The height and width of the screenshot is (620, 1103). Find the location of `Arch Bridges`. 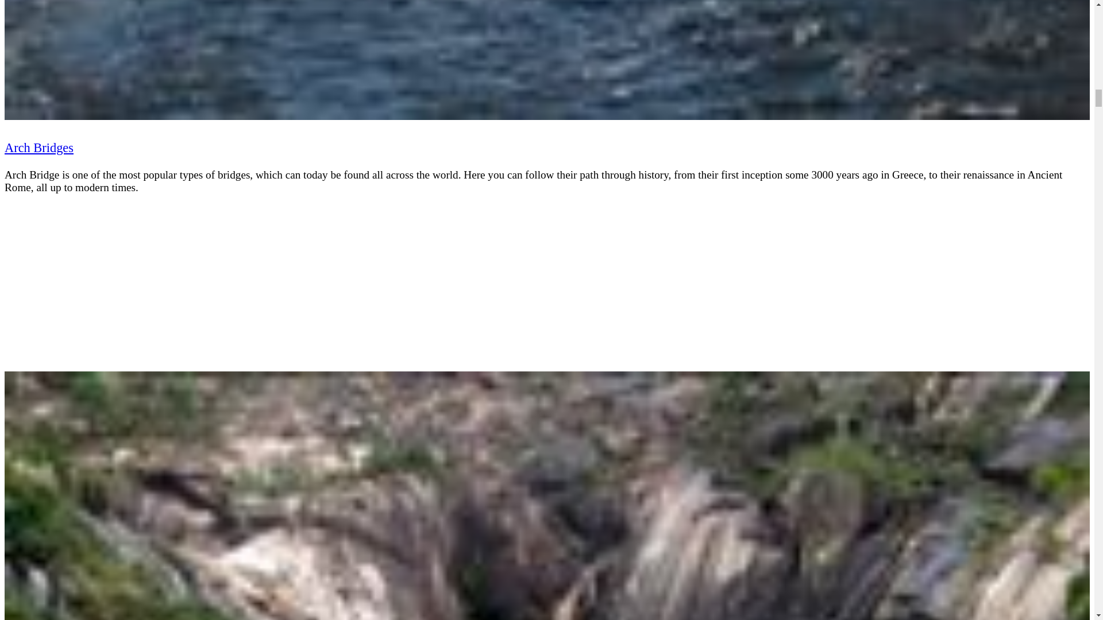

Arch Bridges is located at coordinates (39, 148).